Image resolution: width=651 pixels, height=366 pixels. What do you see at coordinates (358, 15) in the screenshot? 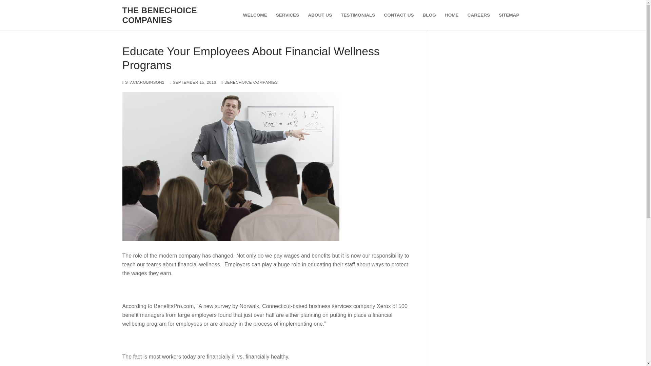
I see `TESTIMONIALS` at bounding box center [358, 15].